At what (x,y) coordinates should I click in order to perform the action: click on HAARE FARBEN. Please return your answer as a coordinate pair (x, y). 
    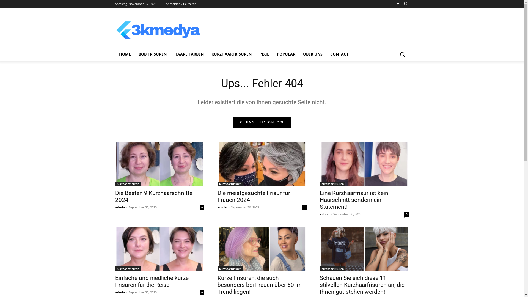
    Looking at the image, I should click on (189, 54).